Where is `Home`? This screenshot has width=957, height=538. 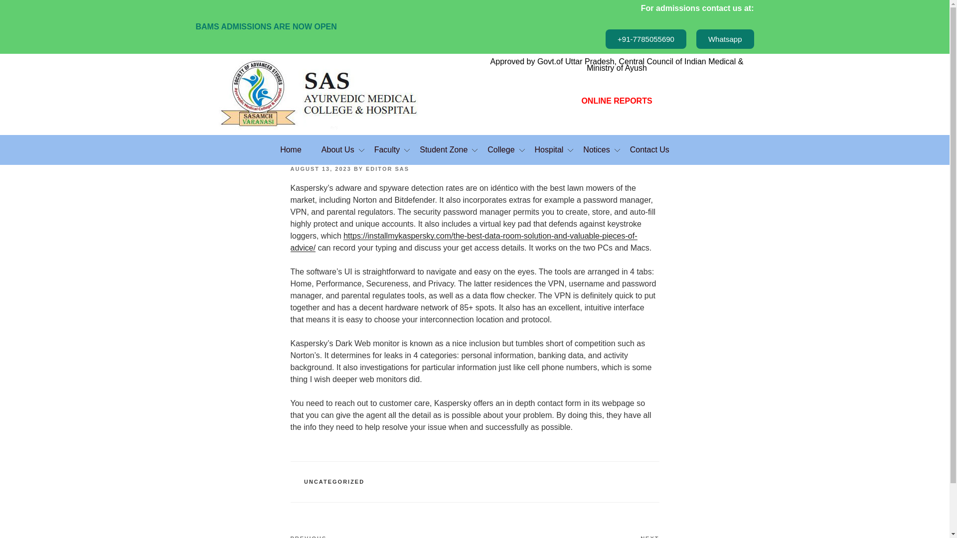
Home is located at coordinates (291, 149).